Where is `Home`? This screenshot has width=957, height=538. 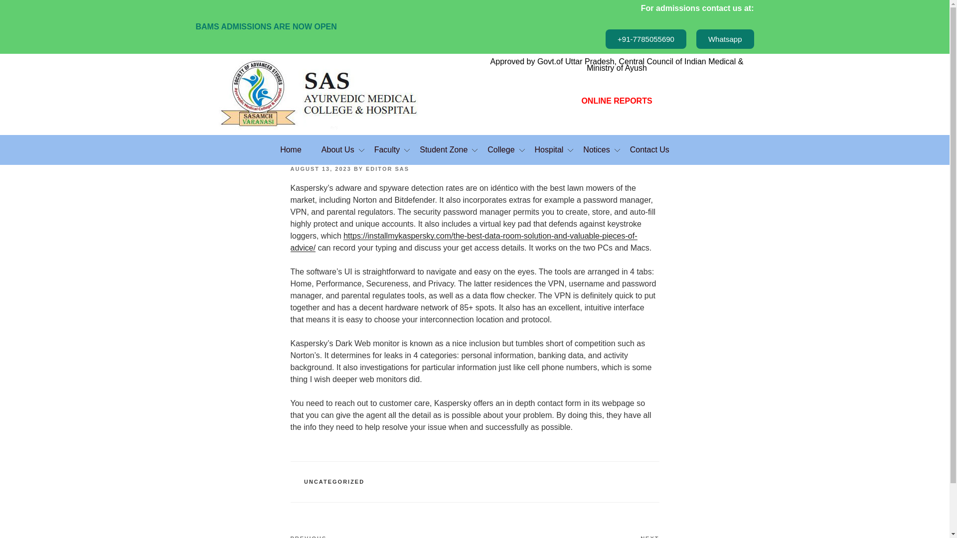
Home is located at coordinates (291, 149).